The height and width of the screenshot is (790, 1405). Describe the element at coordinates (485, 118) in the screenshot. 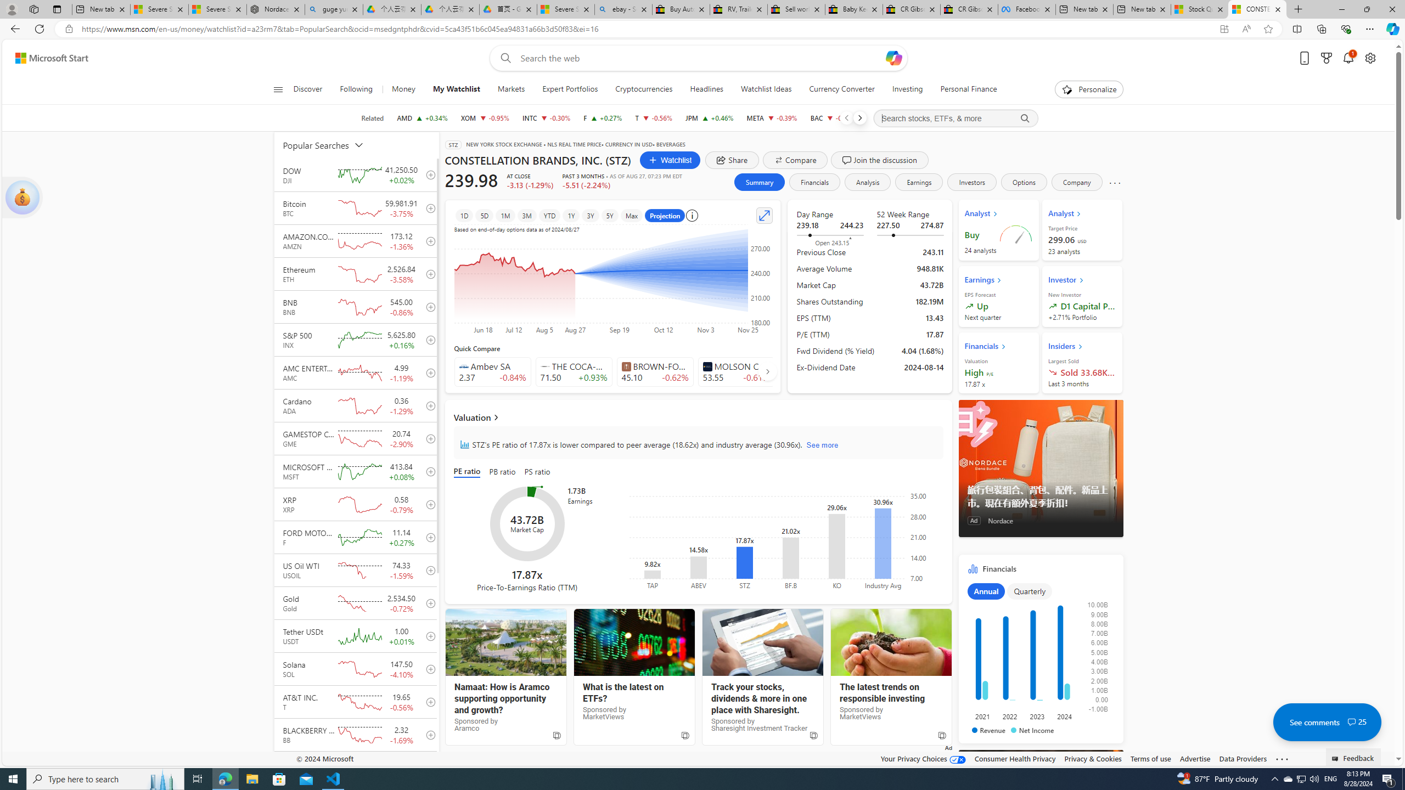

I see `XOM EXXON MOBIL CORPORATION decrease 117.68 -1.13 -0.95%` at that location.